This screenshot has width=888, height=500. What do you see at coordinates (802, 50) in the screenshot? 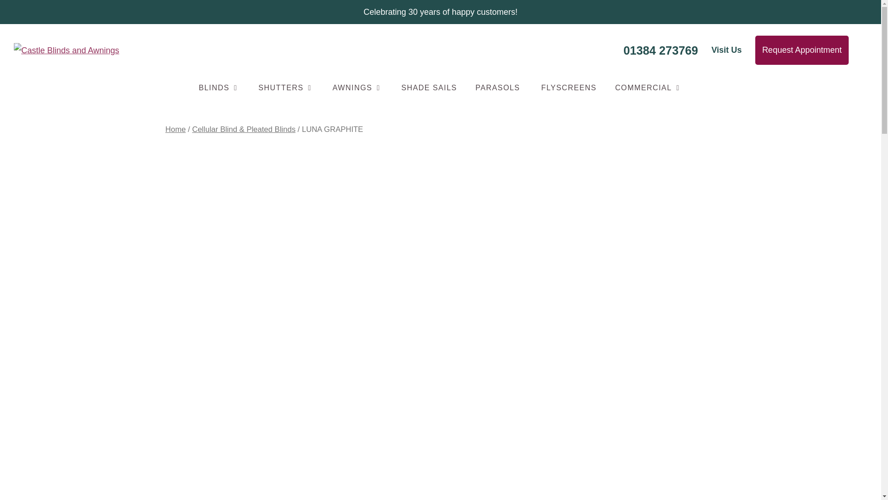
I see `Request Appointment` at bounding box center [802, 50].